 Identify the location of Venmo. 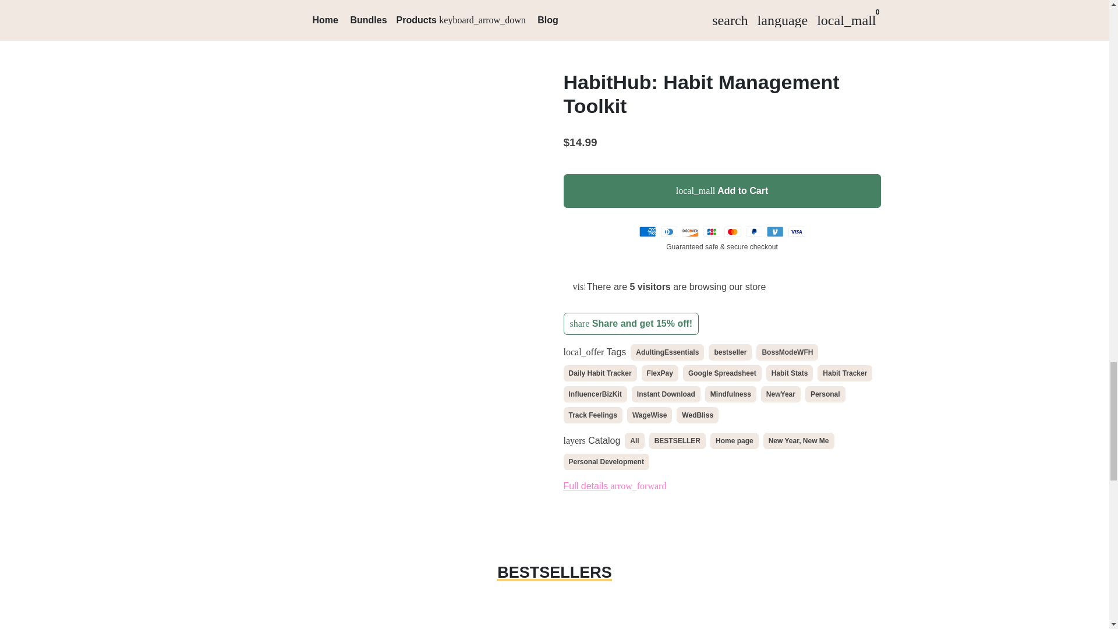
(775, 232).